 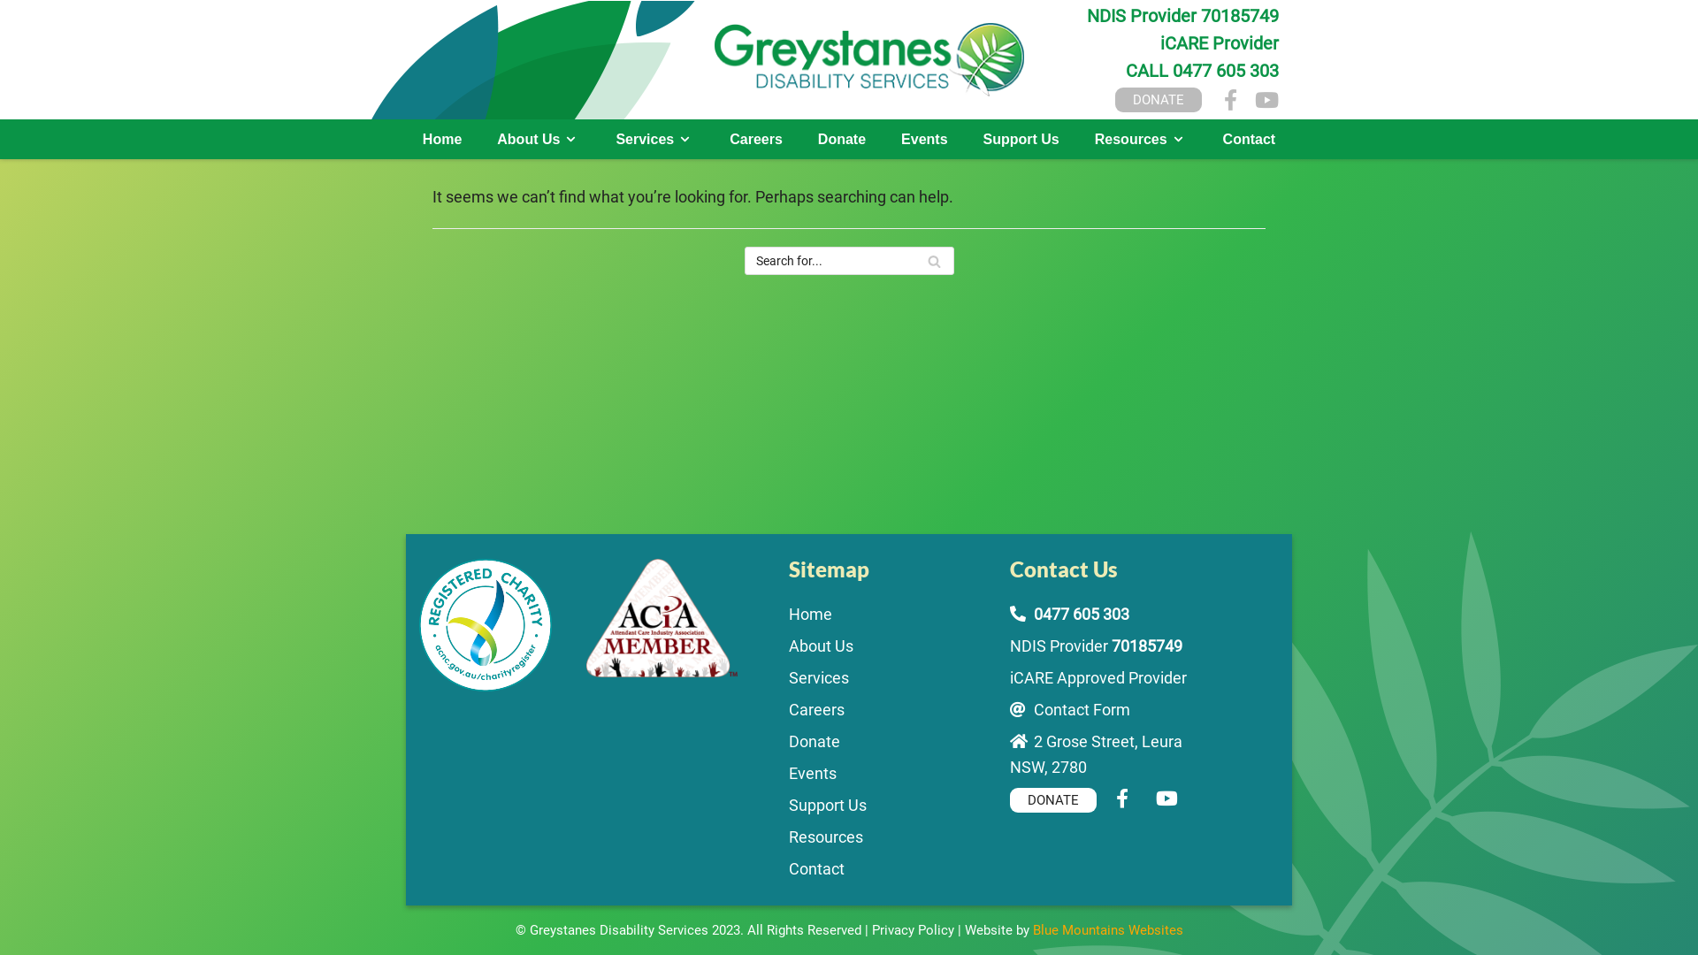 What do you see at coordinates (756, 140) in the screenshot?
I see `Careers` at bounding box center [756, 140].